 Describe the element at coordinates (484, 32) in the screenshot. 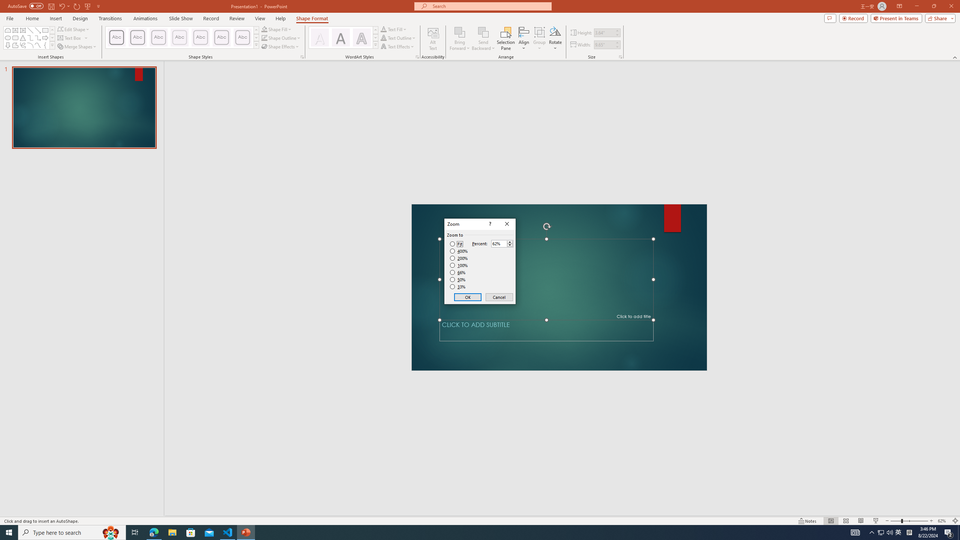

I see `Send Backward` at that location.